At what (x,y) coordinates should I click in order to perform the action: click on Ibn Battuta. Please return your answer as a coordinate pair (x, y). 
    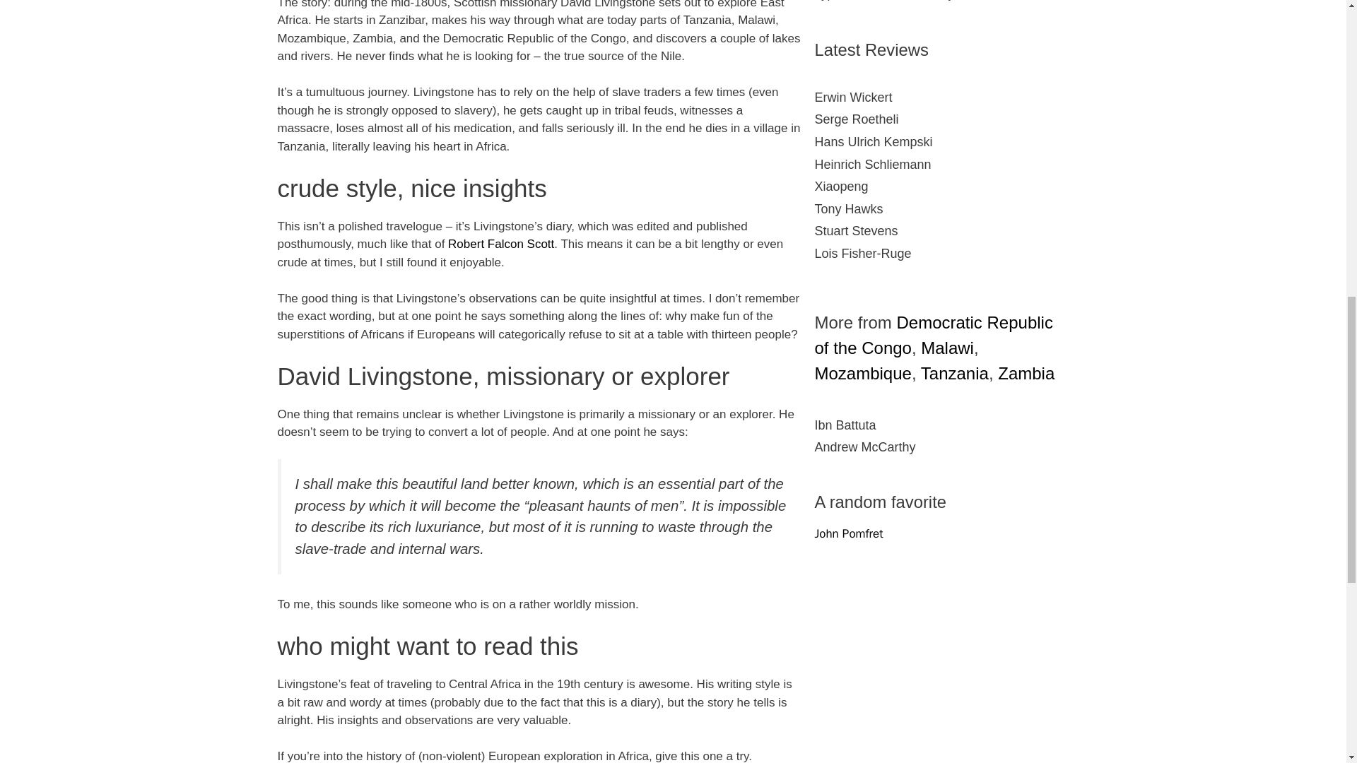
    Looking at the image, I should click on (941, 425).